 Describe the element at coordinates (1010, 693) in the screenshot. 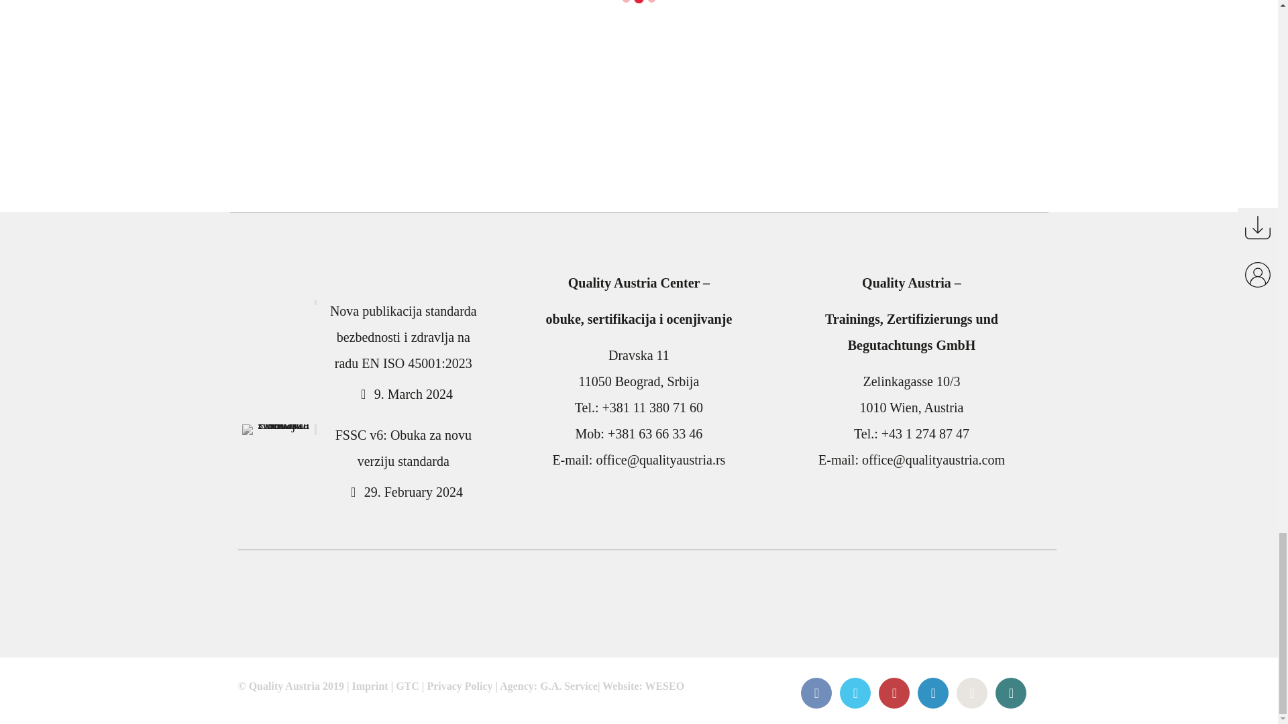

I see `Xing` at that location.